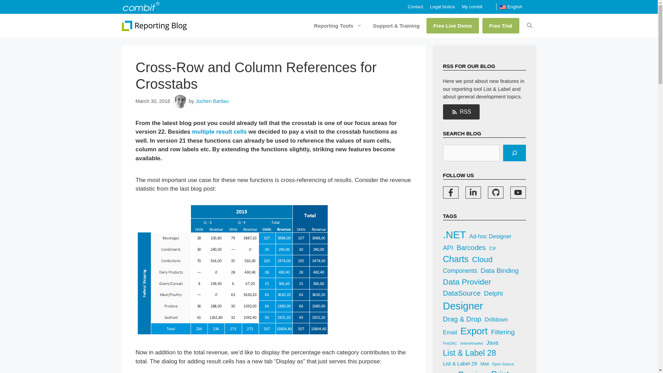  What do you see at coordinates (415, 7) in the screenshot?
I see `Contact` at bounding box center [415, 7].